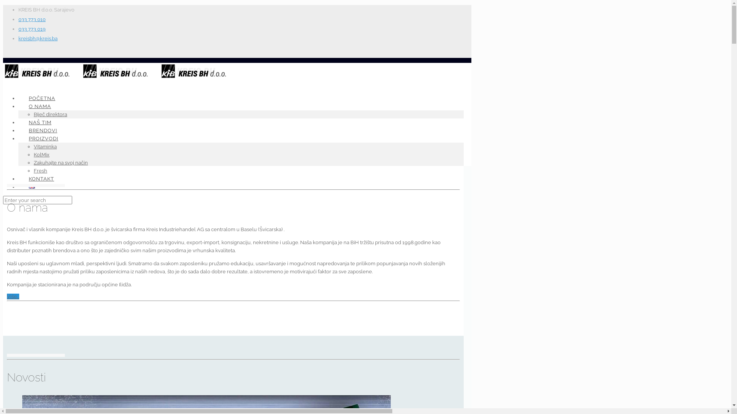  Describe the element at coordinates (43, 130) in the screenshot. I see `BRENDOVI` at that location.